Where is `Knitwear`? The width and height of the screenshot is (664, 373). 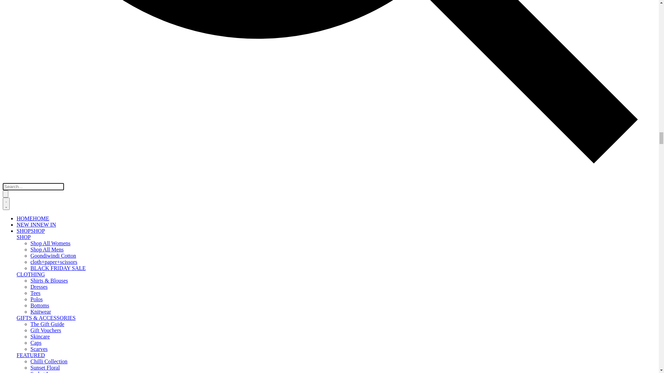 Knitwear is located at coordinates (27, 179).